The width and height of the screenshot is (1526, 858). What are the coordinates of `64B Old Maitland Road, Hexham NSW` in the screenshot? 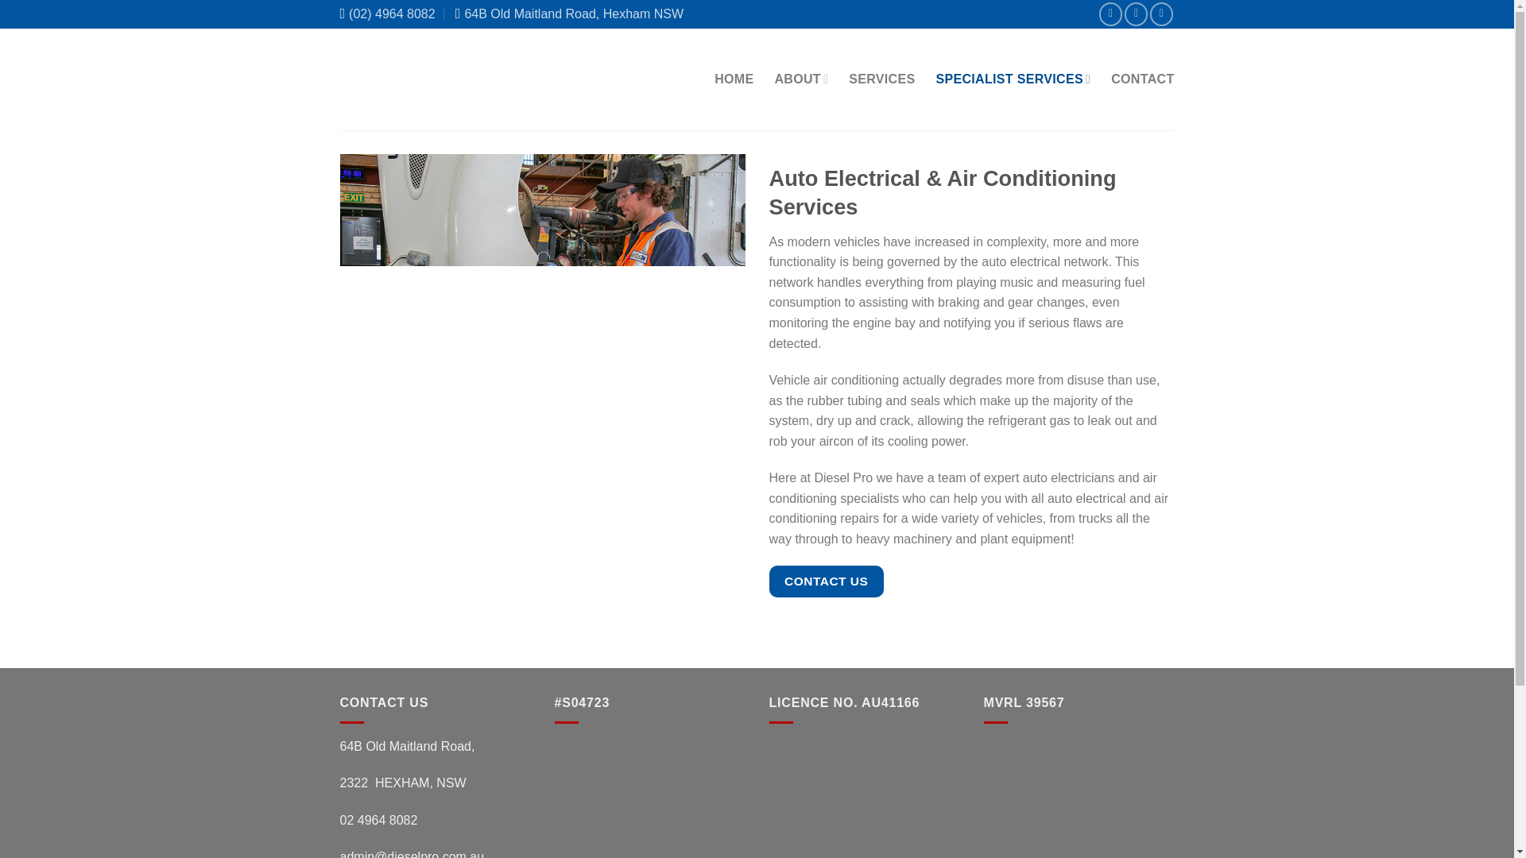 It's located at (574, 14).